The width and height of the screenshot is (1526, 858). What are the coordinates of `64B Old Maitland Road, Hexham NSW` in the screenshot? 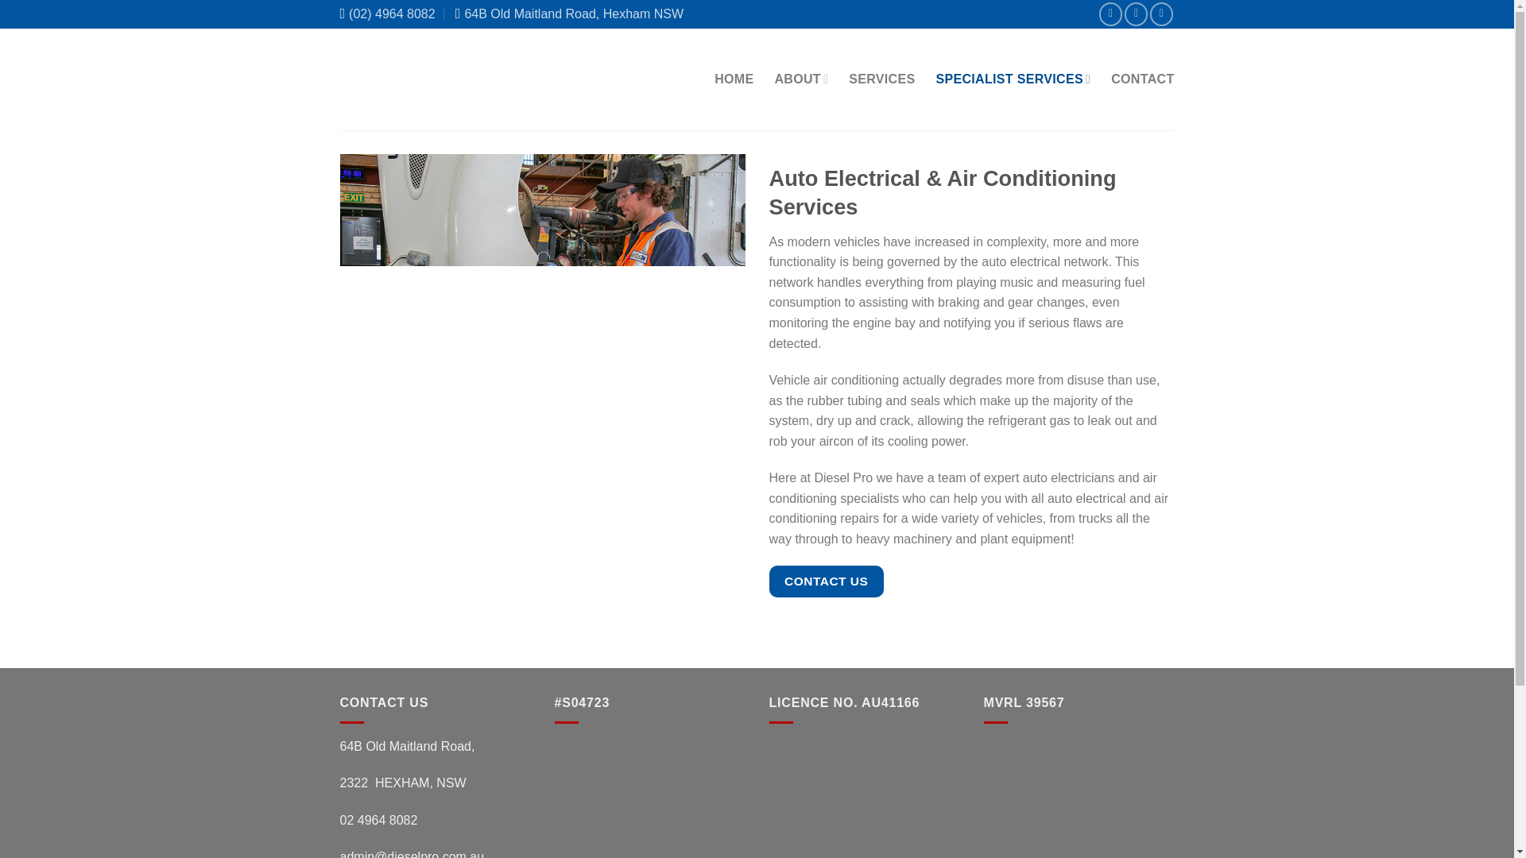 It's located at (574, 14).